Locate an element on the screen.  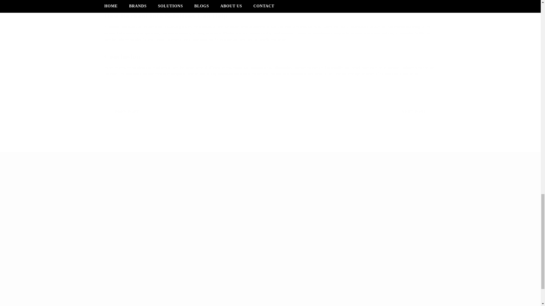
Pinterest is located at coordinates (168, 224).